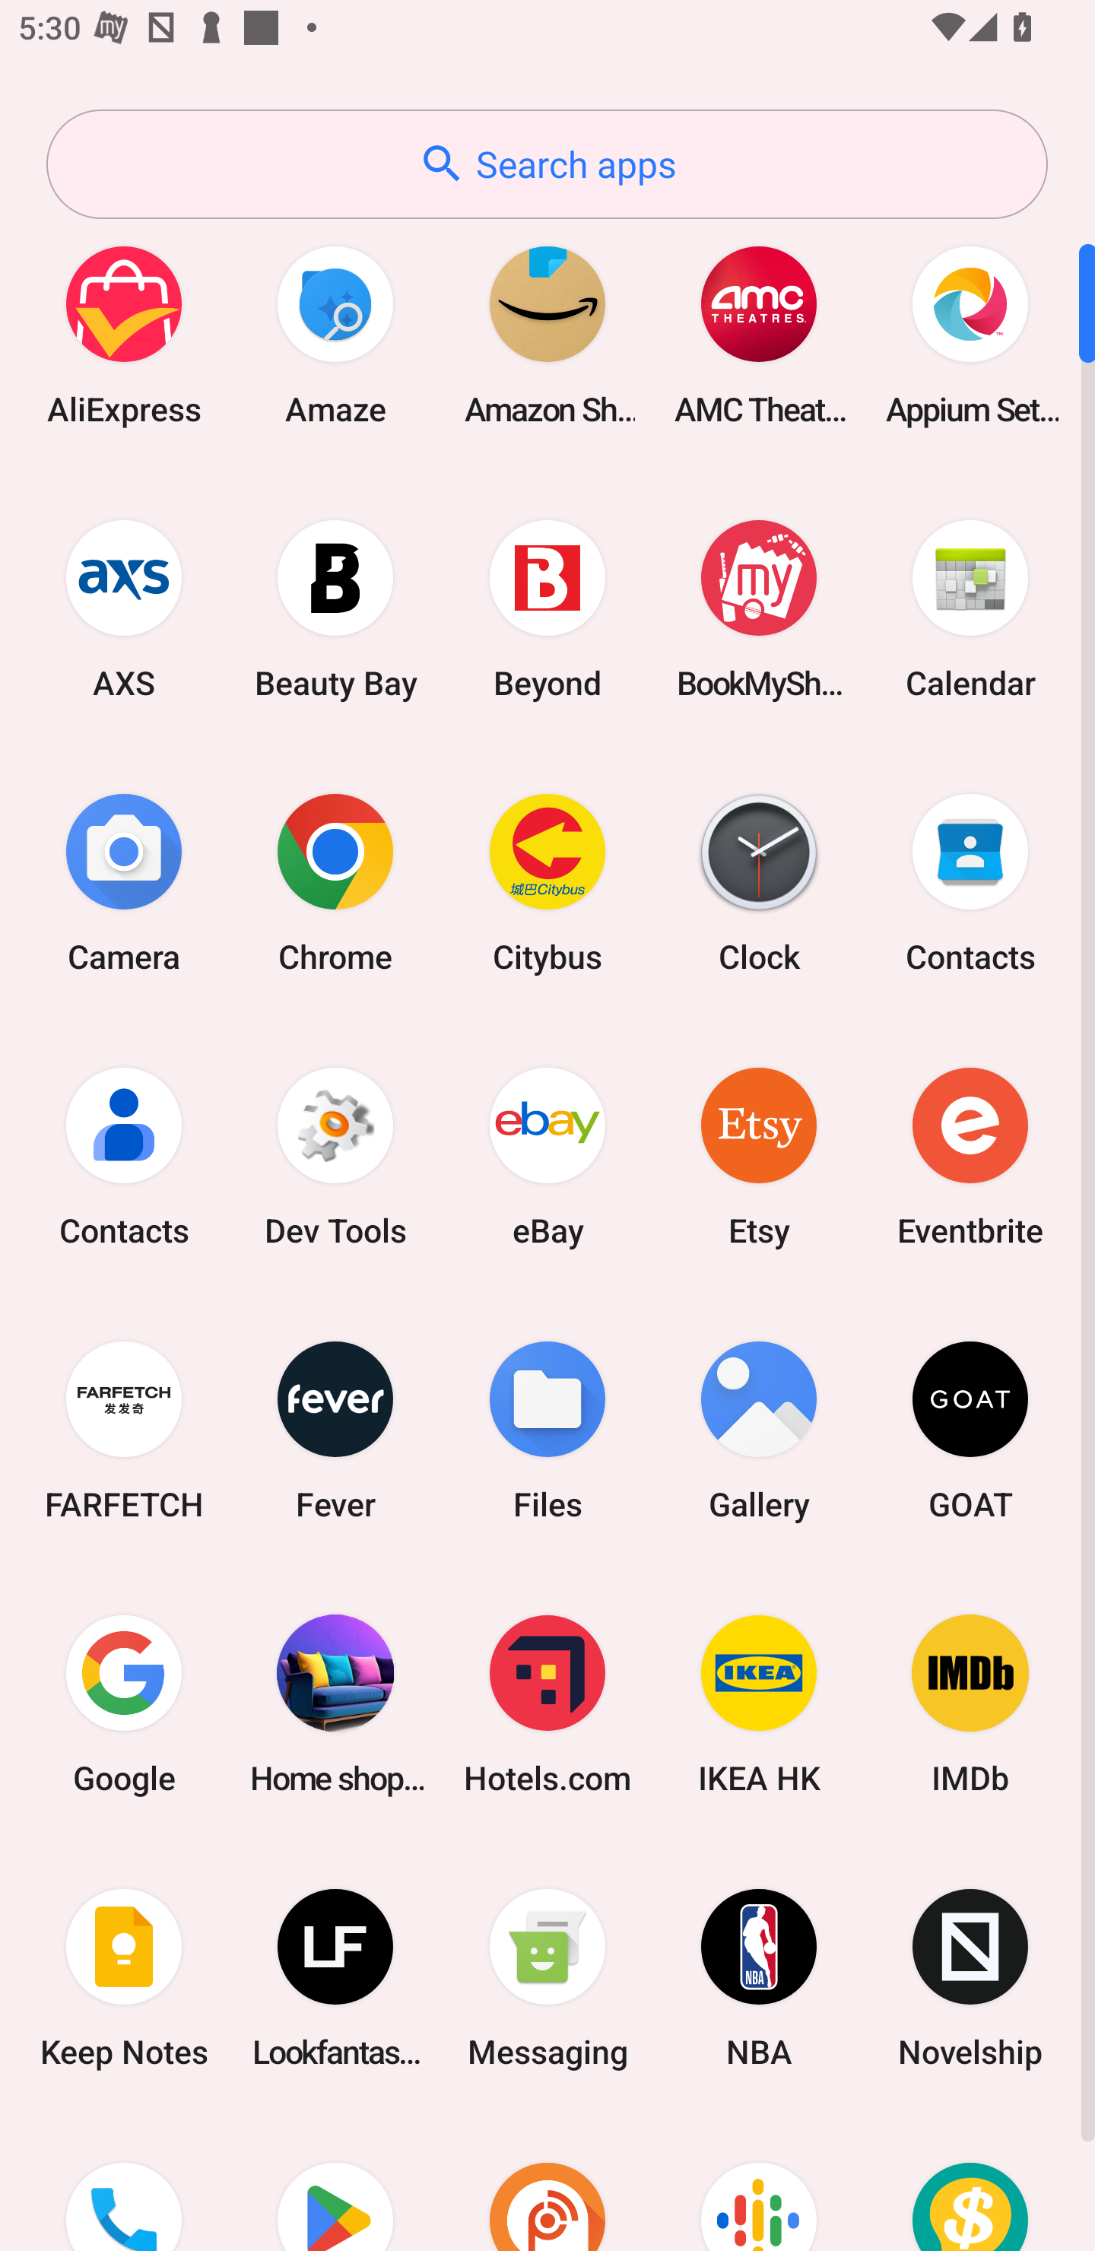 The width and height of the screenshot is (1095, 2251). I want to click on Citybus, so click(547, 882).